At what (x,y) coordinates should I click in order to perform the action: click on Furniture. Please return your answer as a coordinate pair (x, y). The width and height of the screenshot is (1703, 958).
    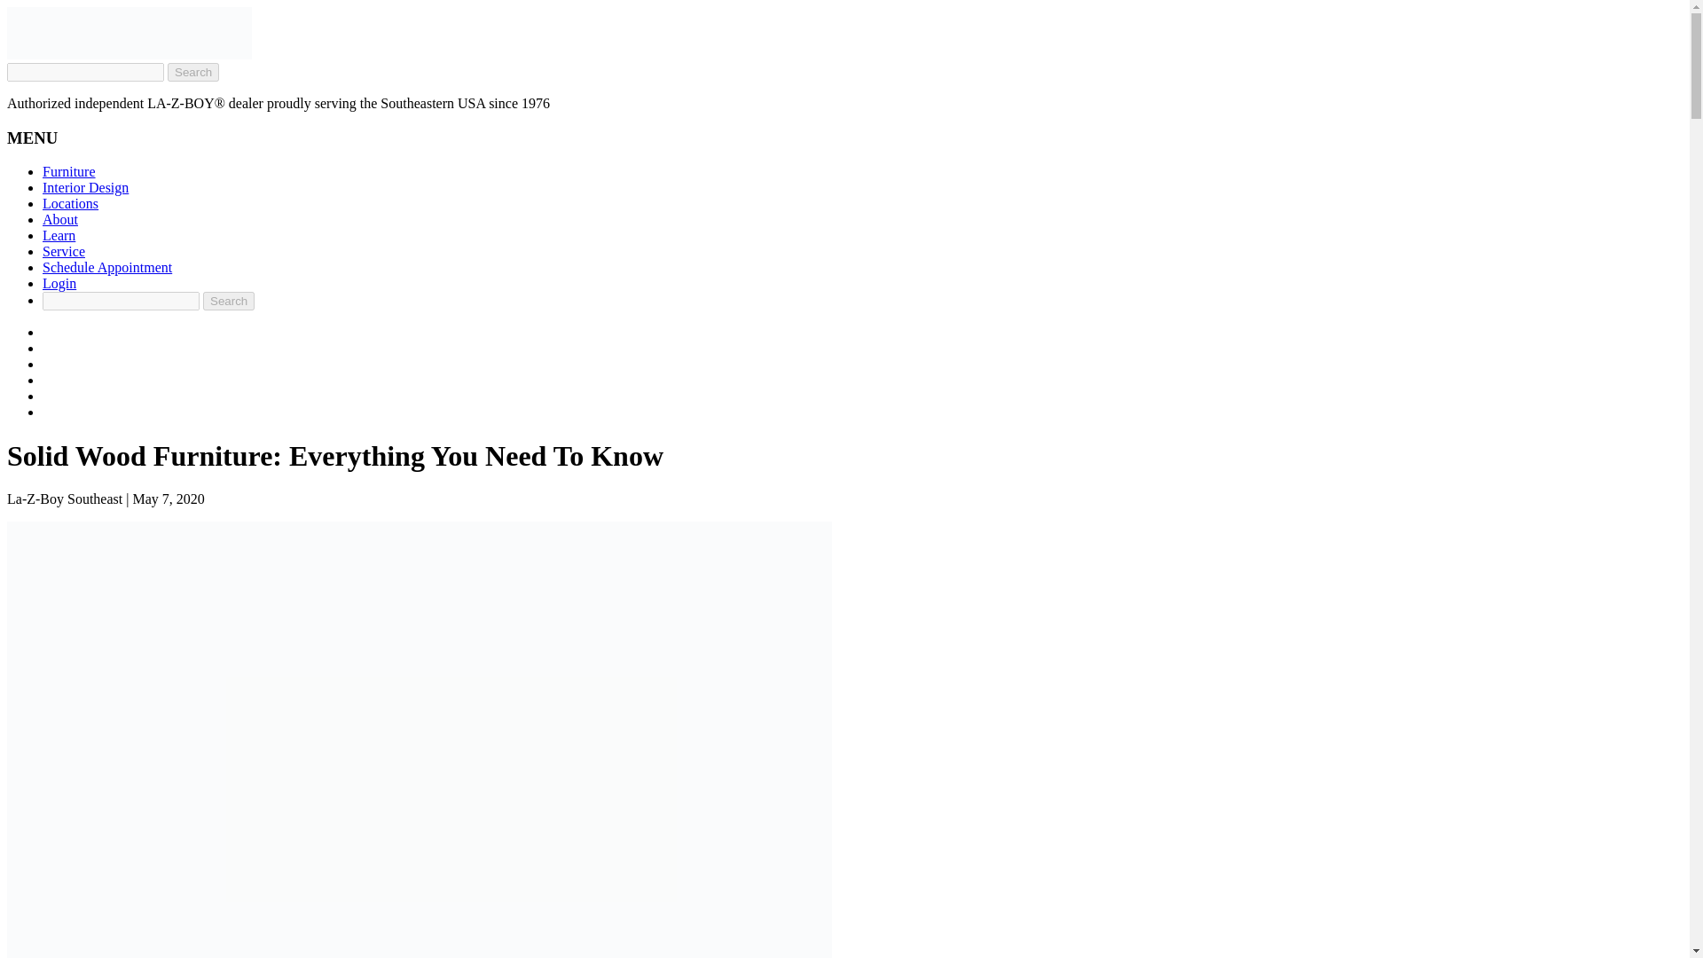
    Looking at the image, I should click on (69, 170).